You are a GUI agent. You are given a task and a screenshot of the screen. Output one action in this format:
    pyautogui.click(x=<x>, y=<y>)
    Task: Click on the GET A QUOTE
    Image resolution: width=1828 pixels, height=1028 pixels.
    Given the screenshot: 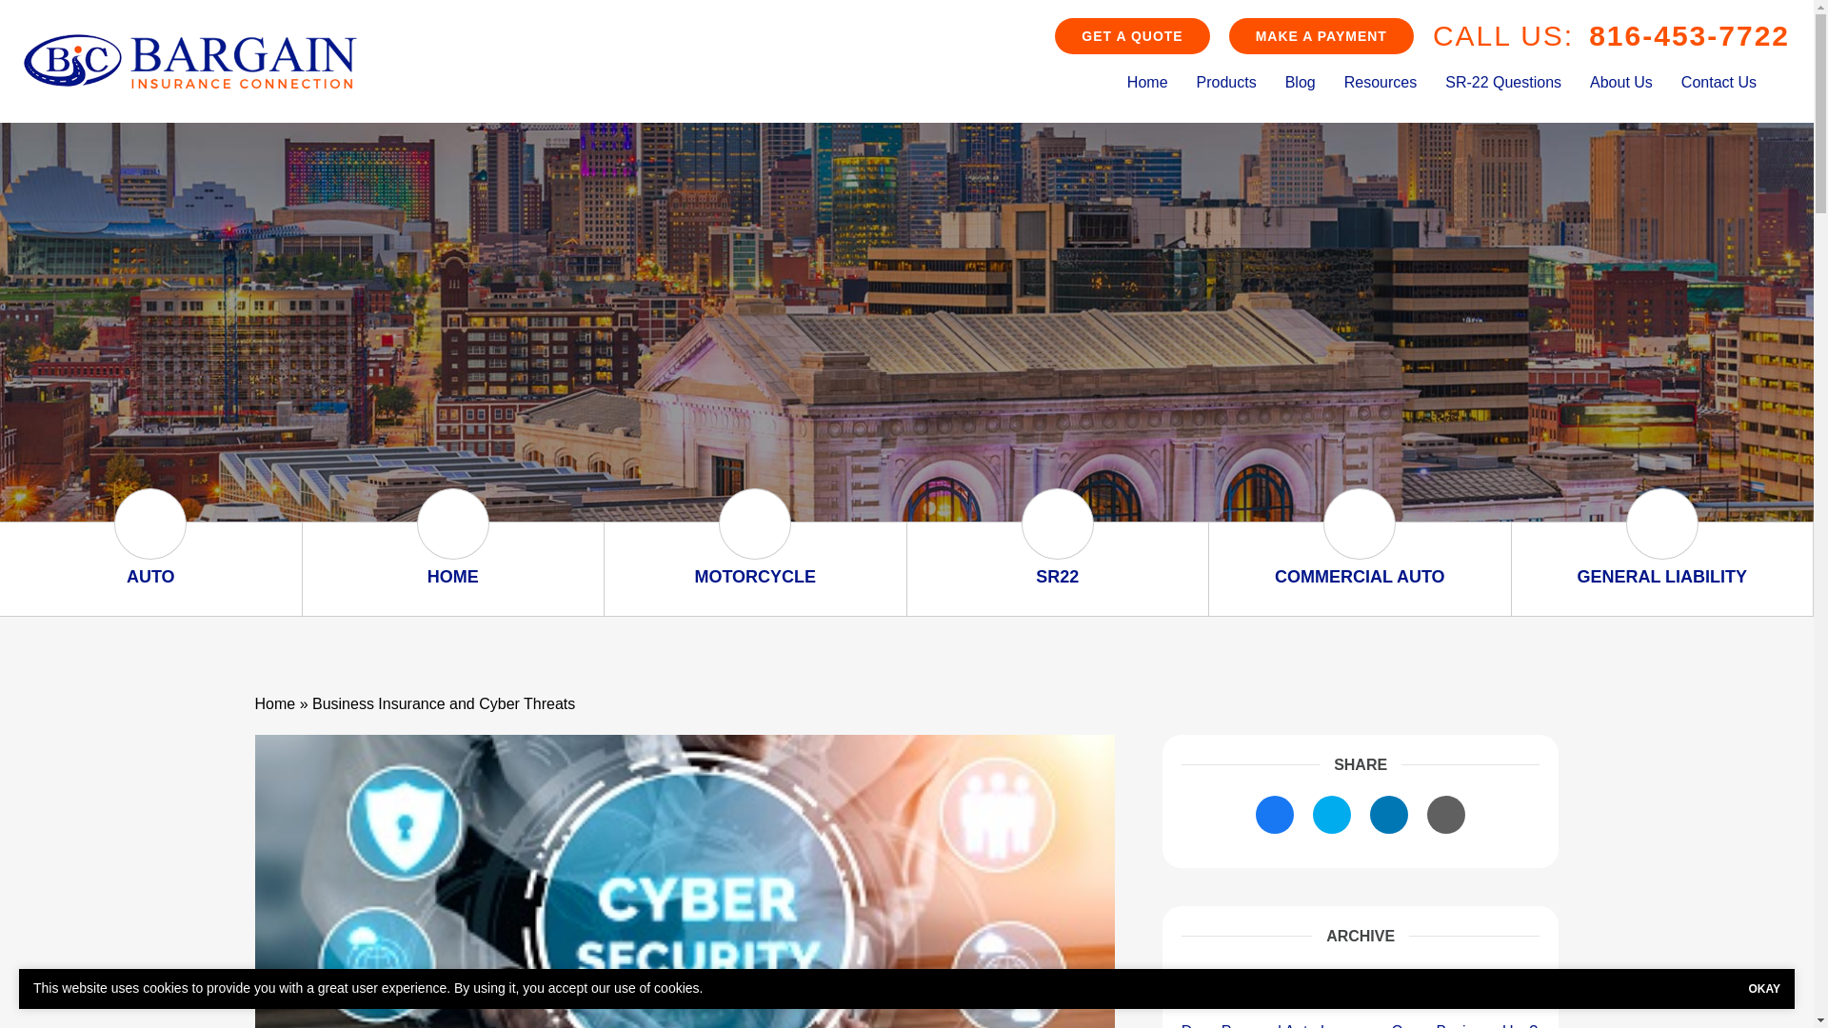 What is the action you would take?
    pyautogui.click(x=1131, y=35)
    